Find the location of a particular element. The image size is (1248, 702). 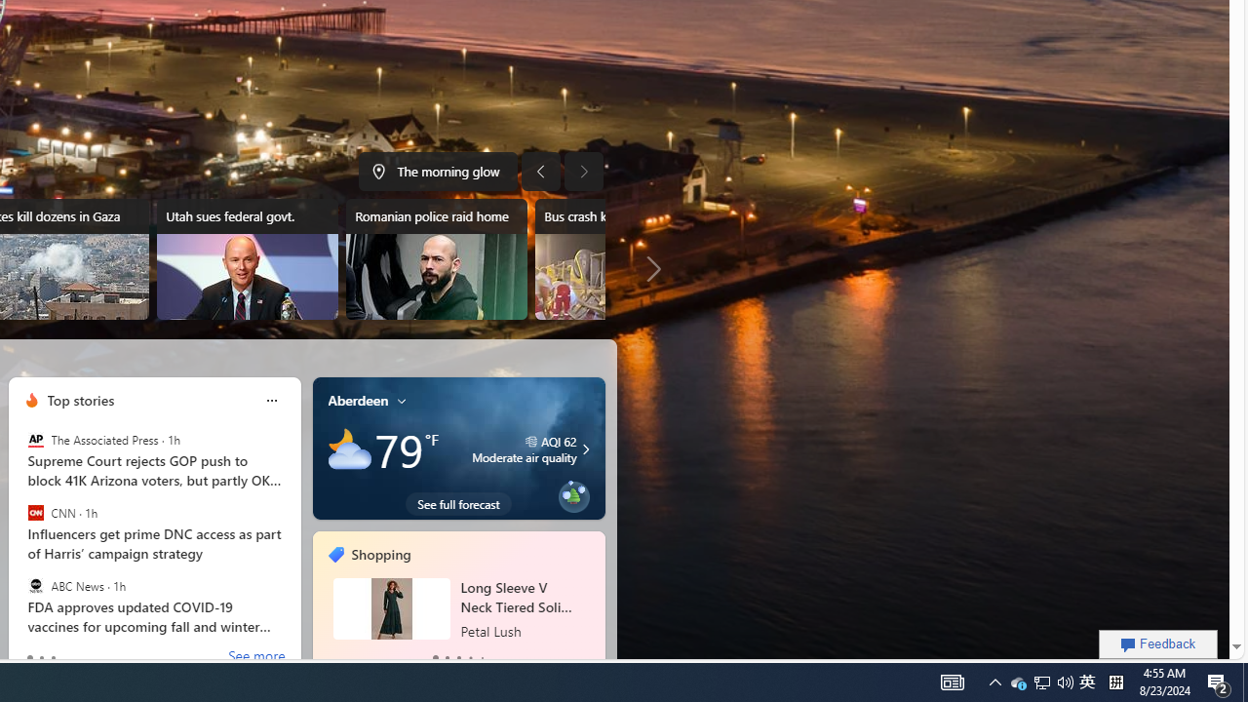

Previous image is located at coordinates (540, 172).